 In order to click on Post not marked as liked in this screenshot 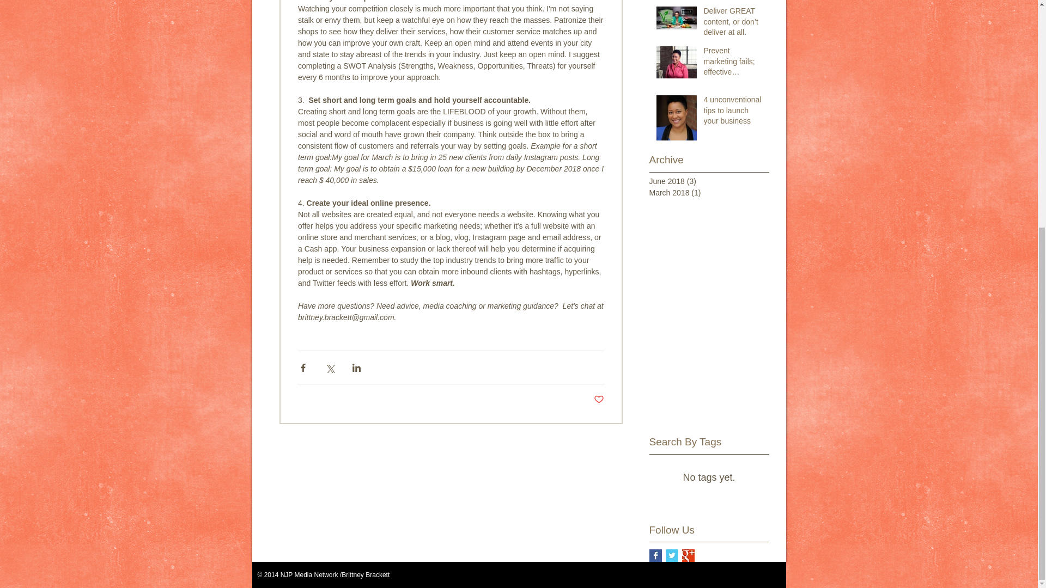, I will do `click(599, 400)`.